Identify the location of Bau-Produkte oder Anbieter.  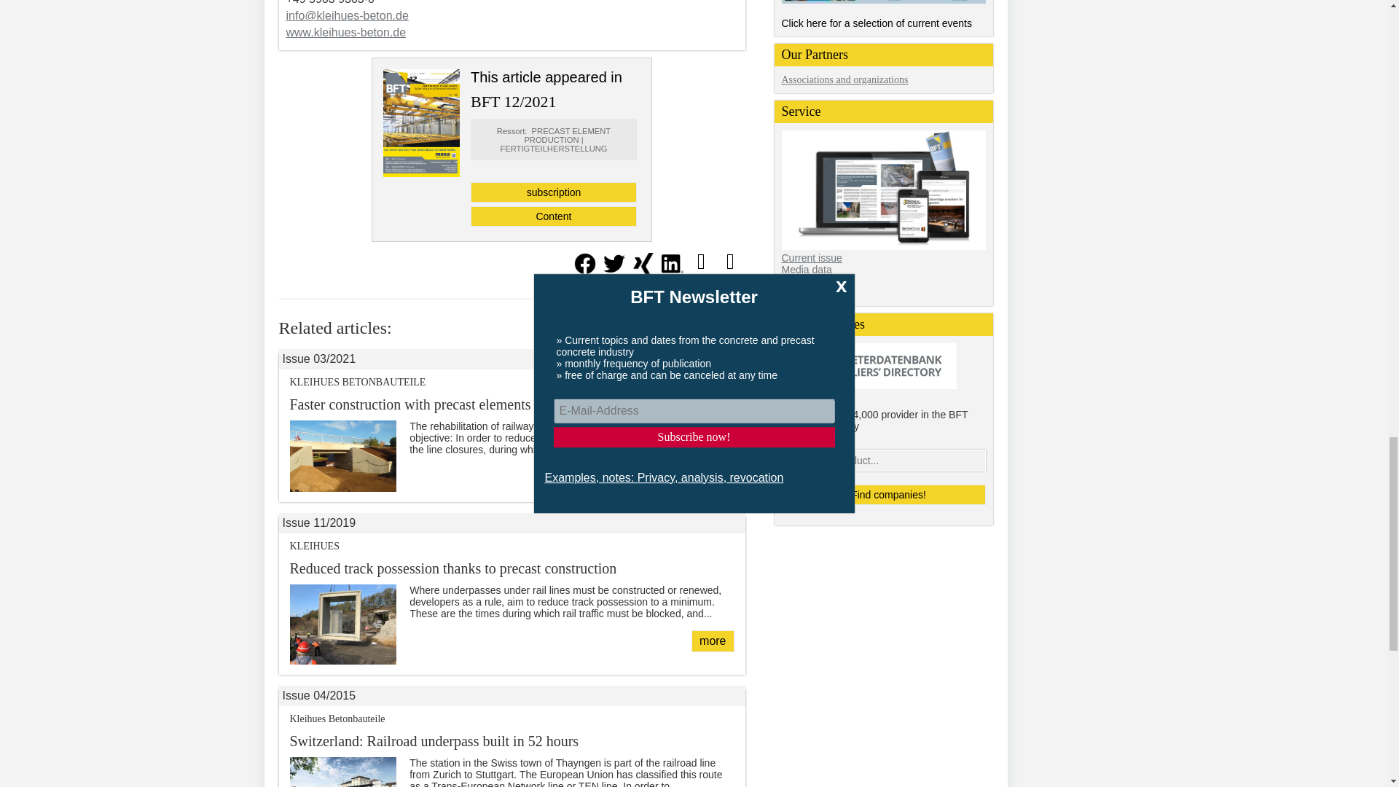
(882, 460).